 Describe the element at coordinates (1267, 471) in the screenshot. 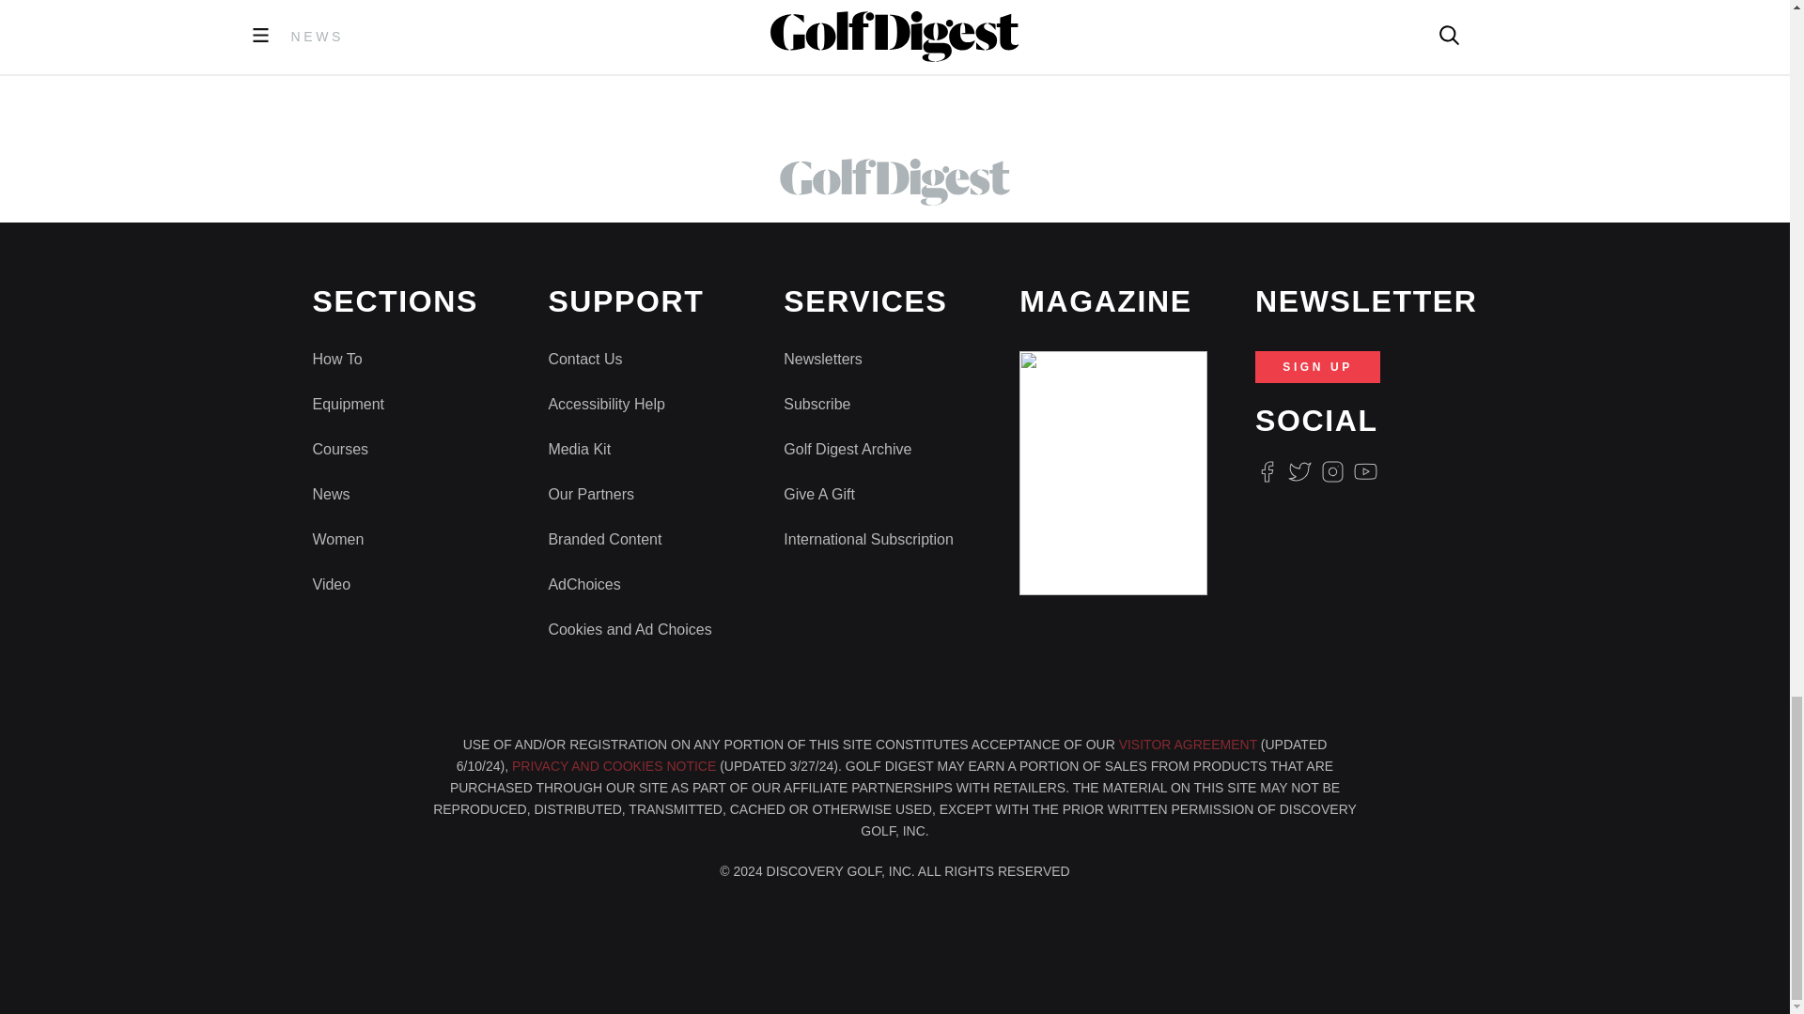

I see `Facebook Logo` at that location.